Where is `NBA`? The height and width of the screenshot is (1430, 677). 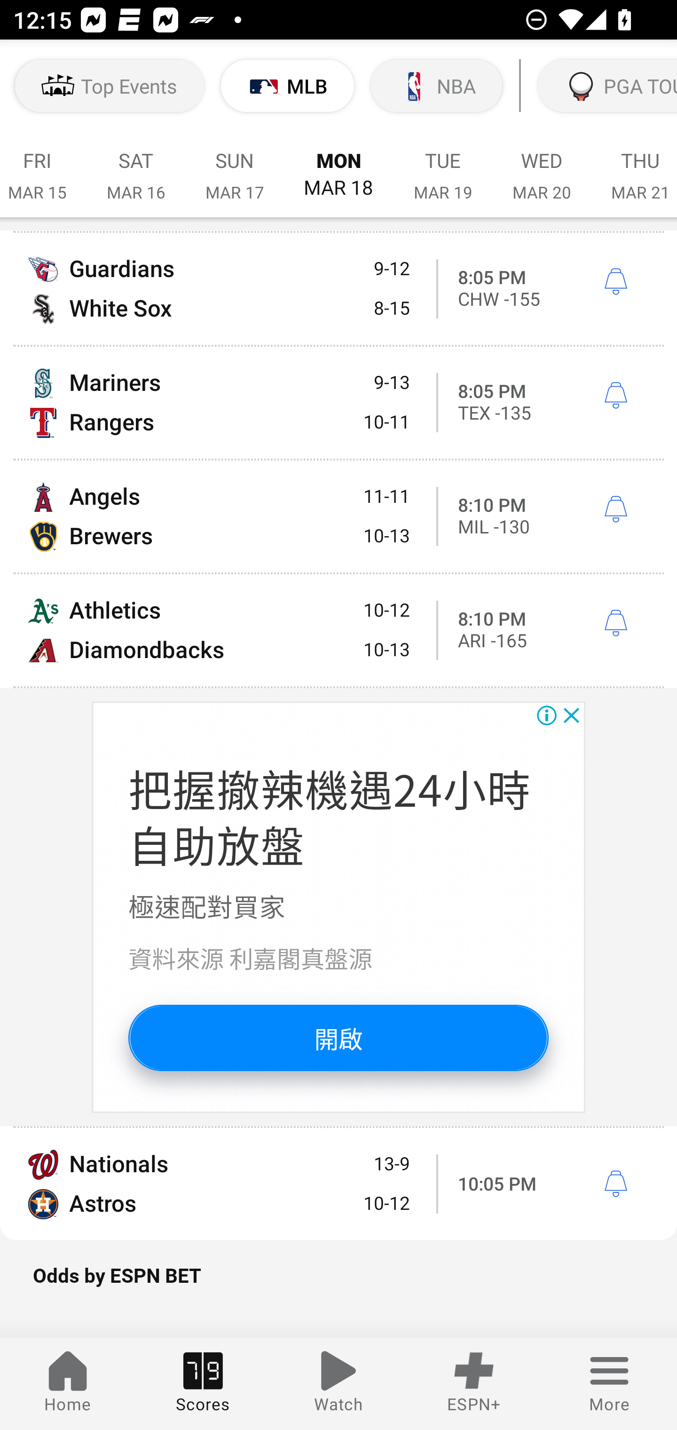
NBA is located at coordinates (436, 86).